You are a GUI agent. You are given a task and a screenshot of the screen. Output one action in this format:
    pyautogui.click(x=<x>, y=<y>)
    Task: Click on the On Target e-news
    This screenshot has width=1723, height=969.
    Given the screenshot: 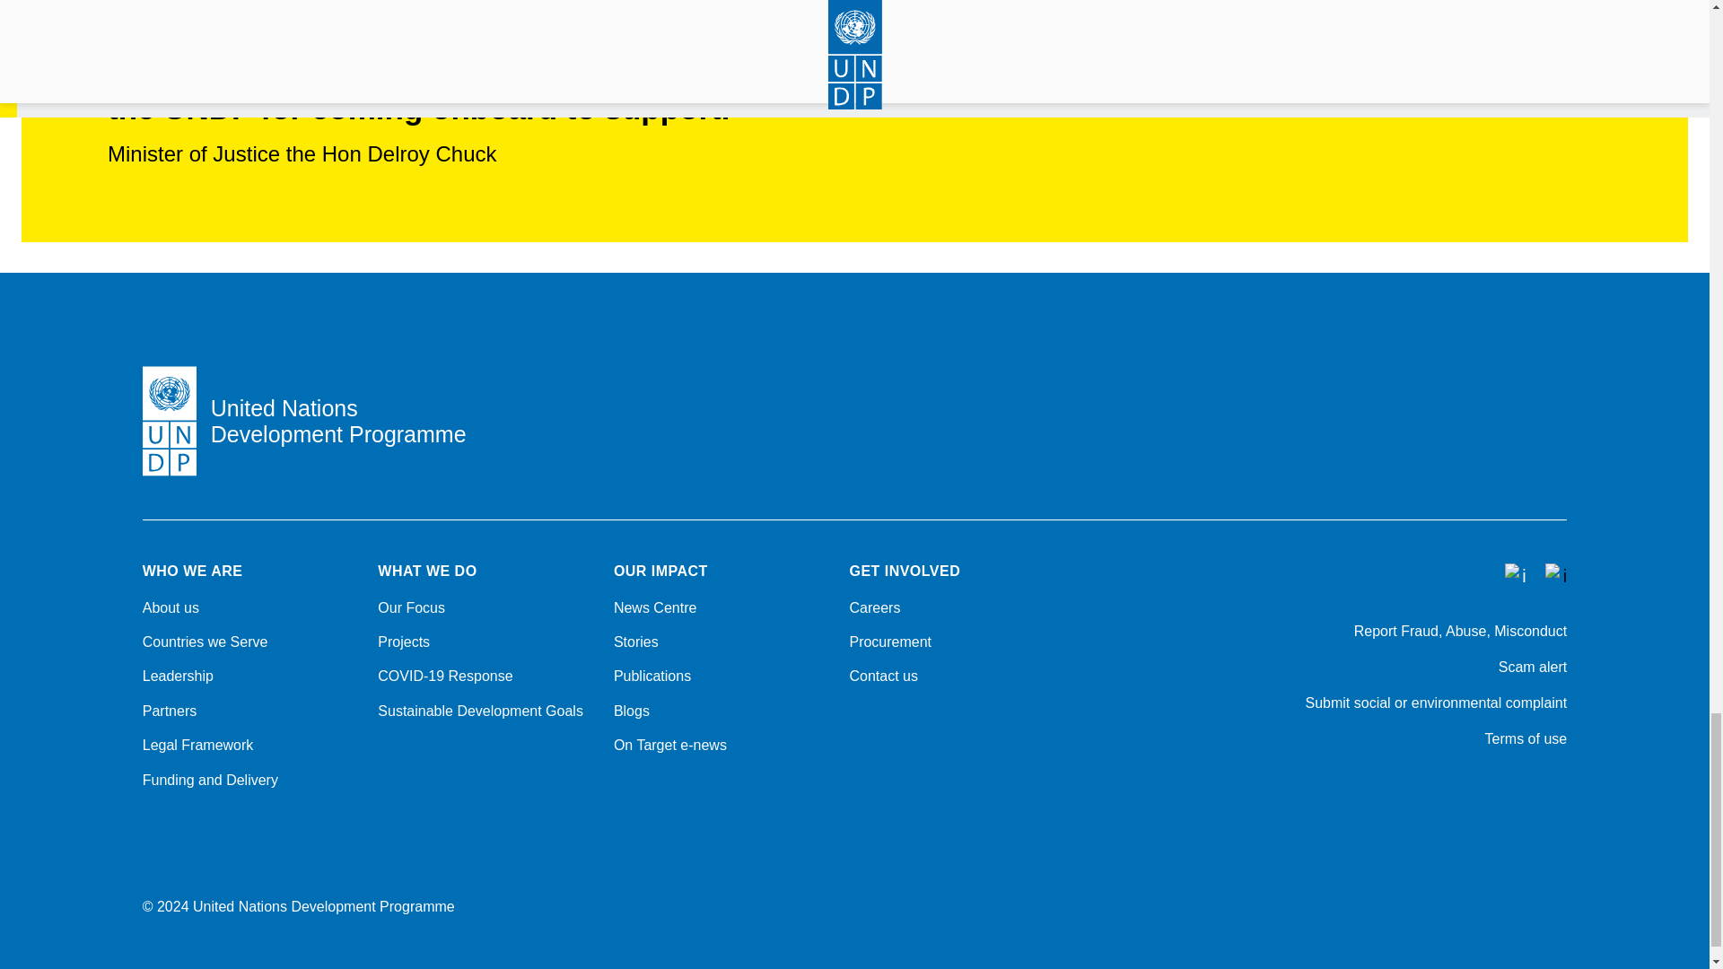 What is the action you would take?
    pyautogui.click(x=721, y=745)
    